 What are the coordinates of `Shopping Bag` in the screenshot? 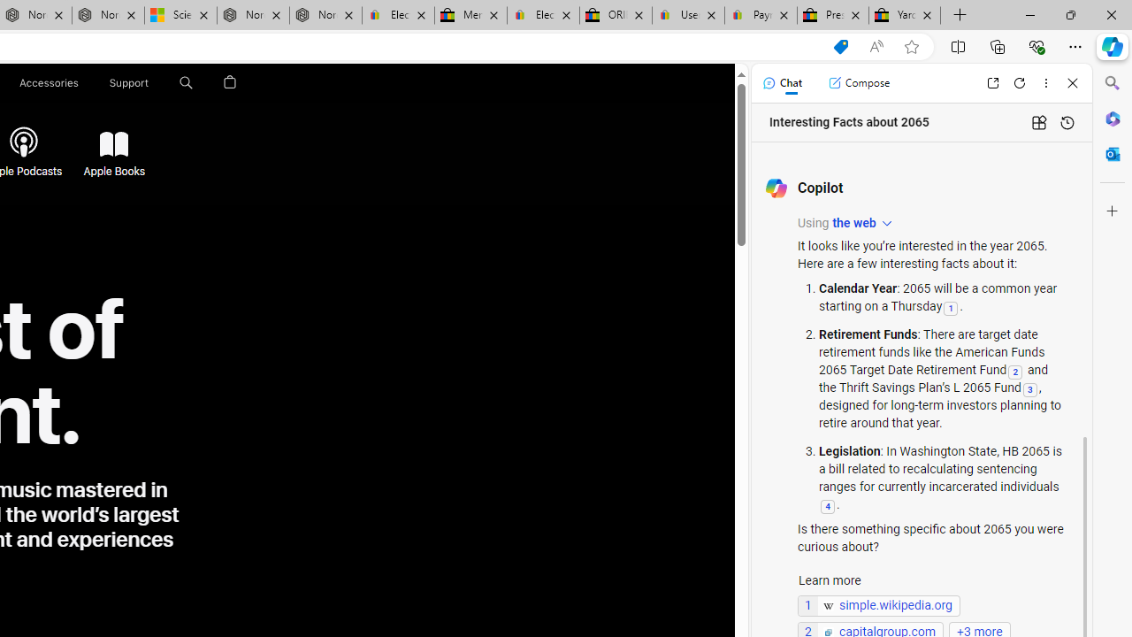 It's located at (230, 83).